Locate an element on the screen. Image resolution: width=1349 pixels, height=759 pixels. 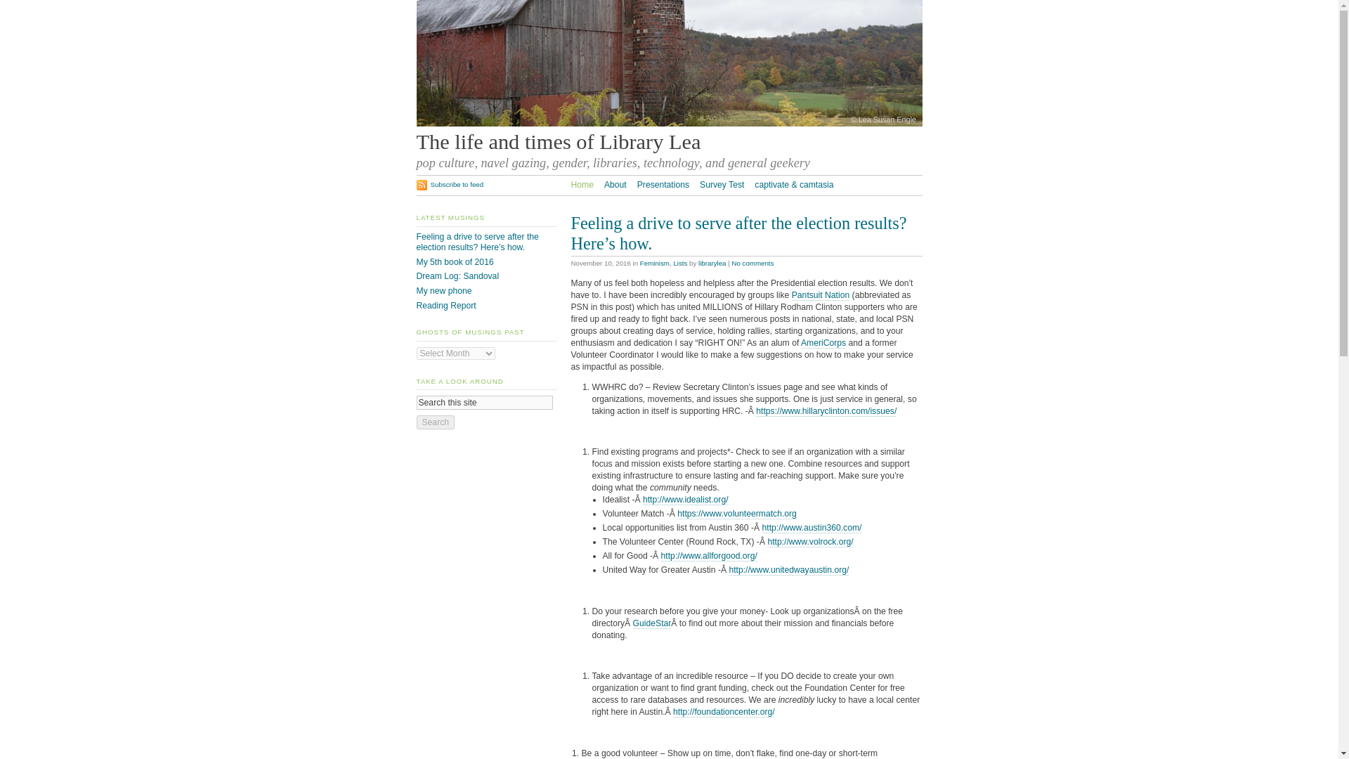
No comments is located at coordinates (752, 263).